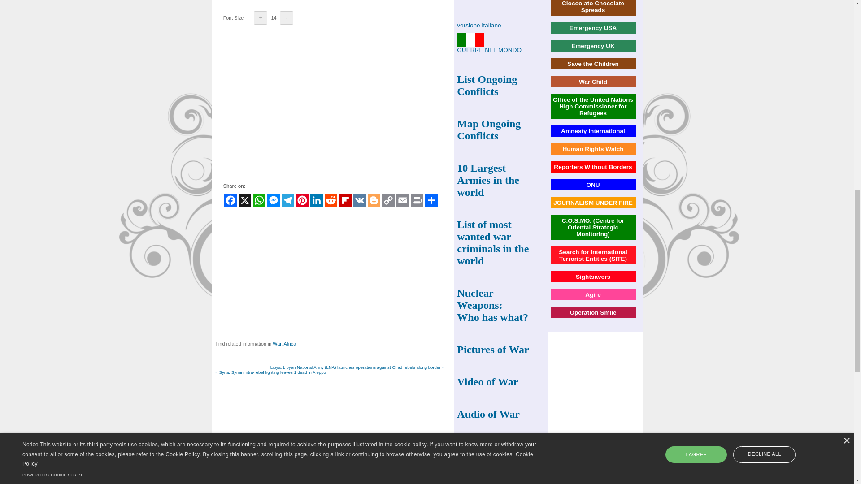 Image resolution: width=861 pixels, height=484 pixels. Describe the element at coordinates (593, 277) in the screenshot. I see `Sightsavers` at that location.